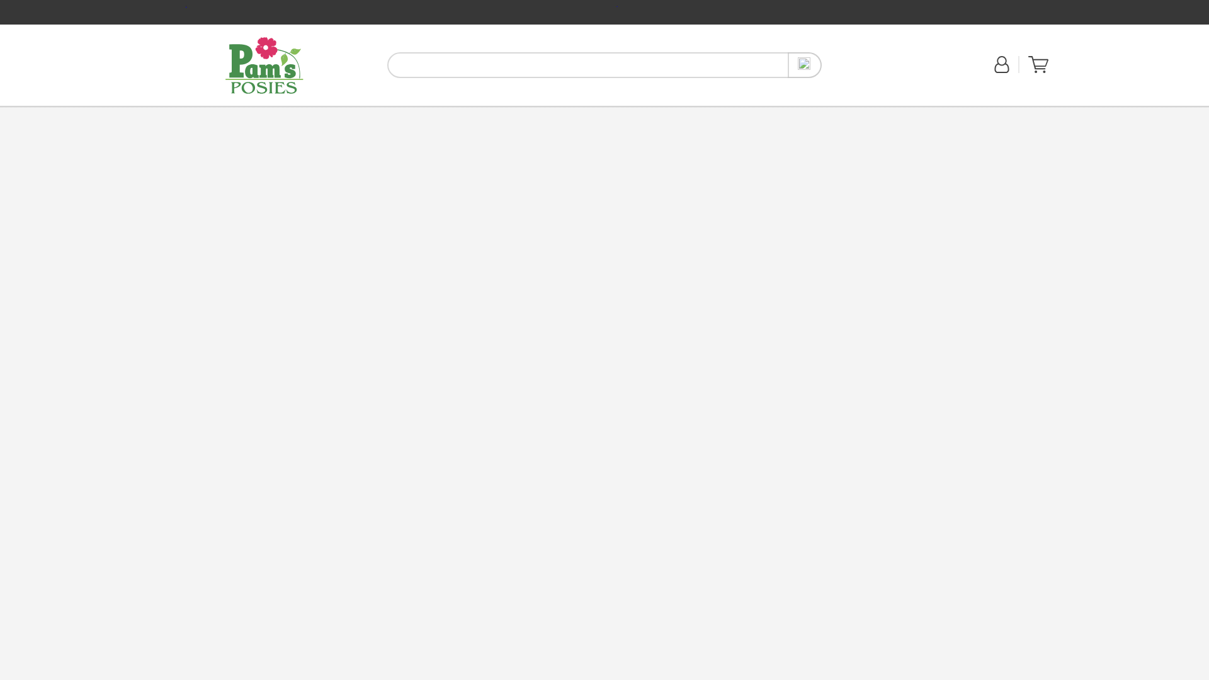 This screenshot has height=680, width=1209. I want to click on Birthday, so click(245, 112).